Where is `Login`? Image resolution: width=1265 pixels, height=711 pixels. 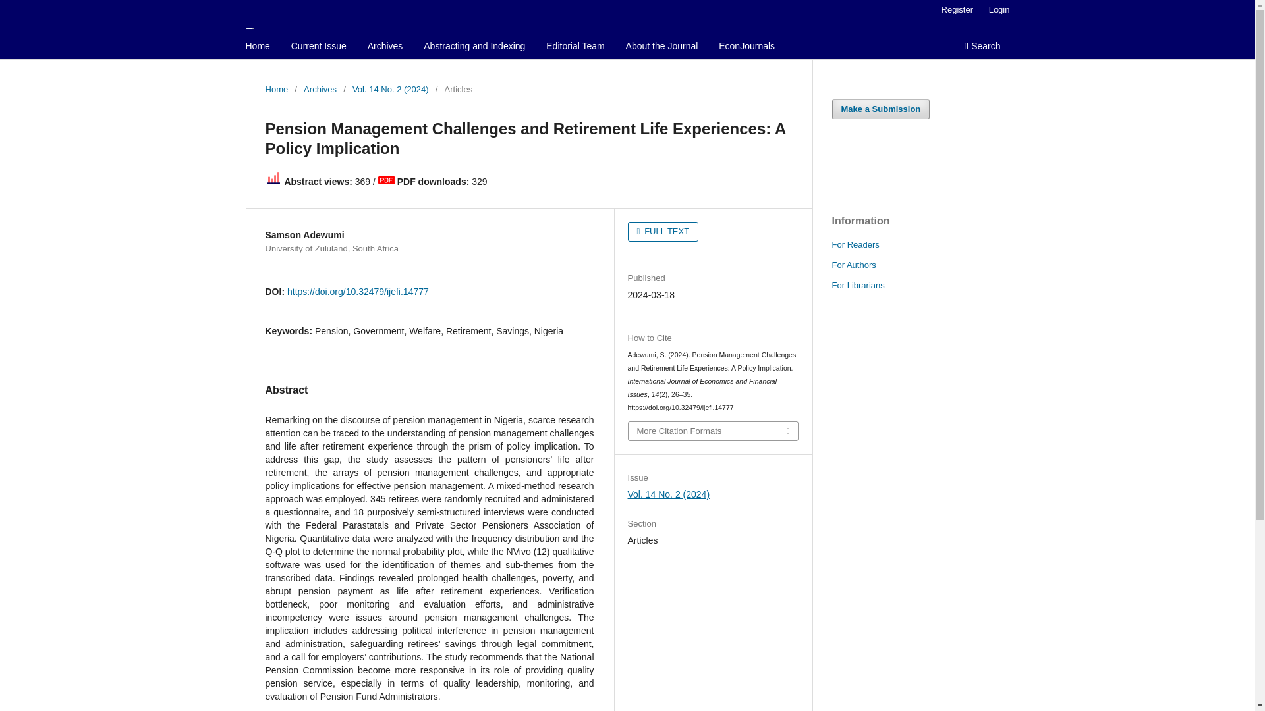
Login is located at coordinates (999, 10).